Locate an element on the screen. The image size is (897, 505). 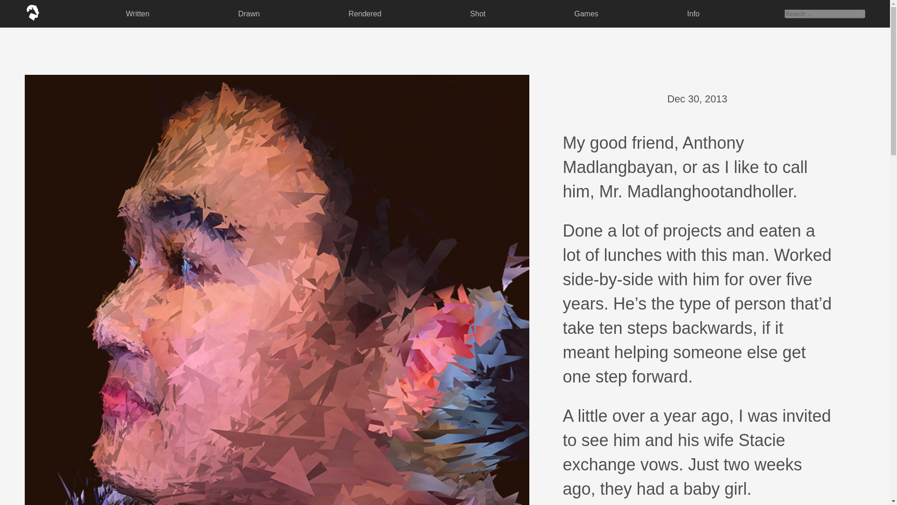
Rendered is located at coordinates (364, 13).